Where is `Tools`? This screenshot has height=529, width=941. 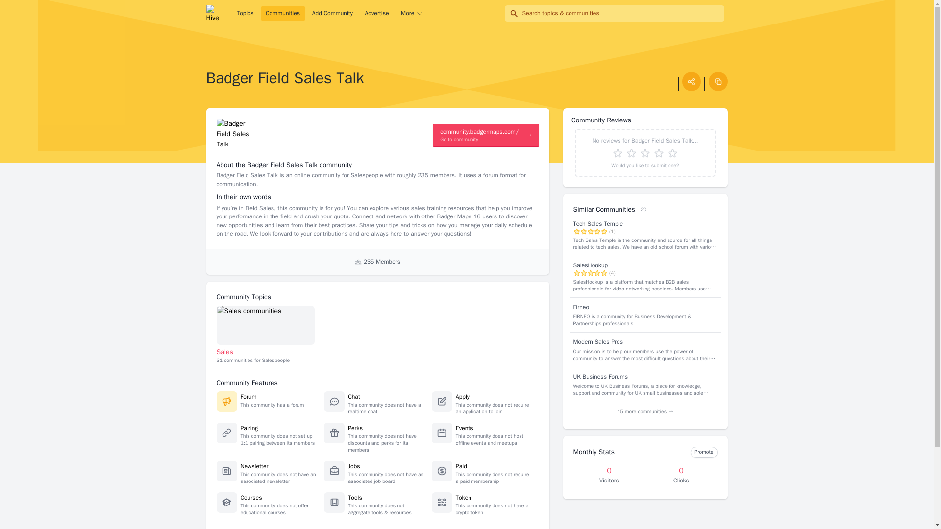
Tools is located at coordinates (250, 497).